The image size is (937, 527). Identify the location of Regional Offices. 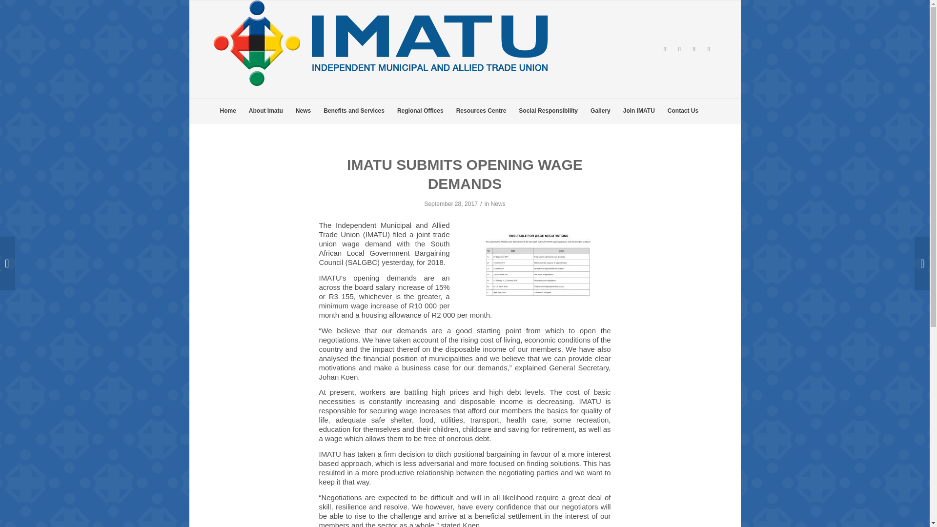
(420, 110).